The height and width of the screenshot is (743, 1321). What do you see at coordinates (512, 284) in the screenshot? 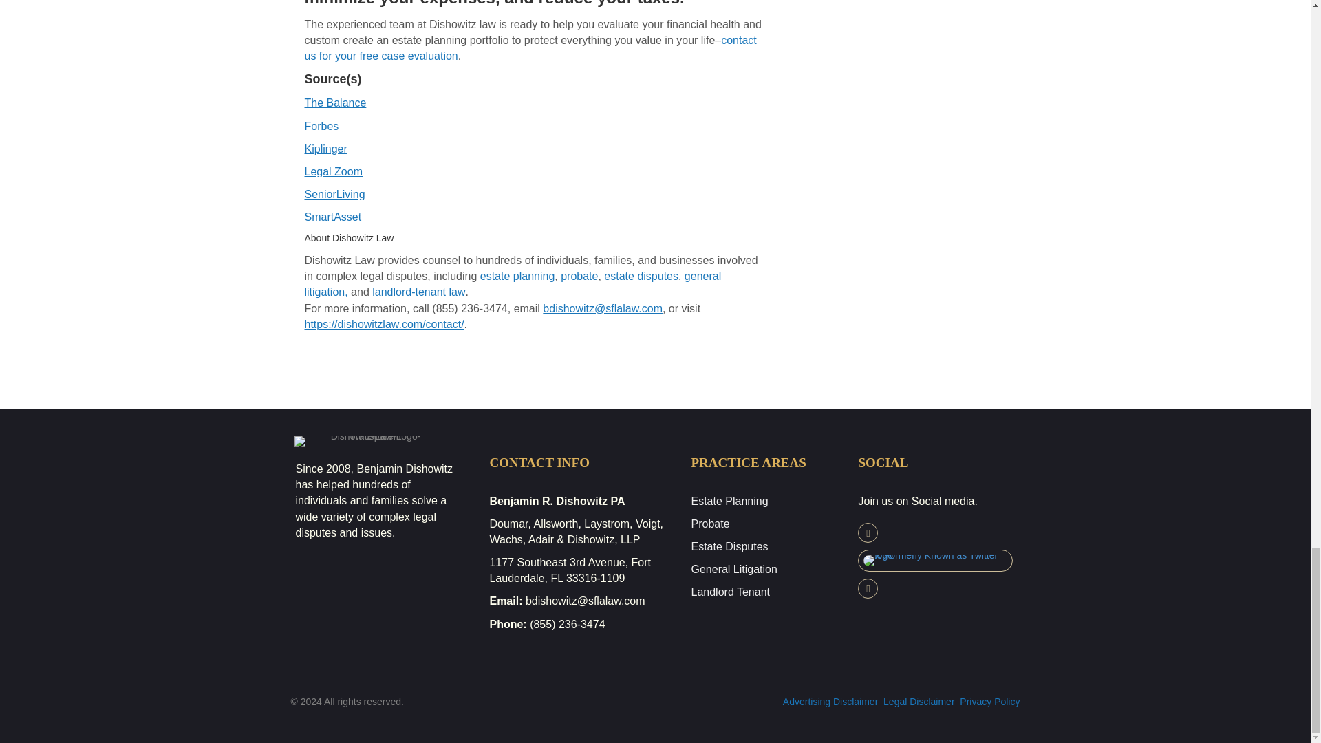
I see `general litigation,` at bounding box center [512, 284].